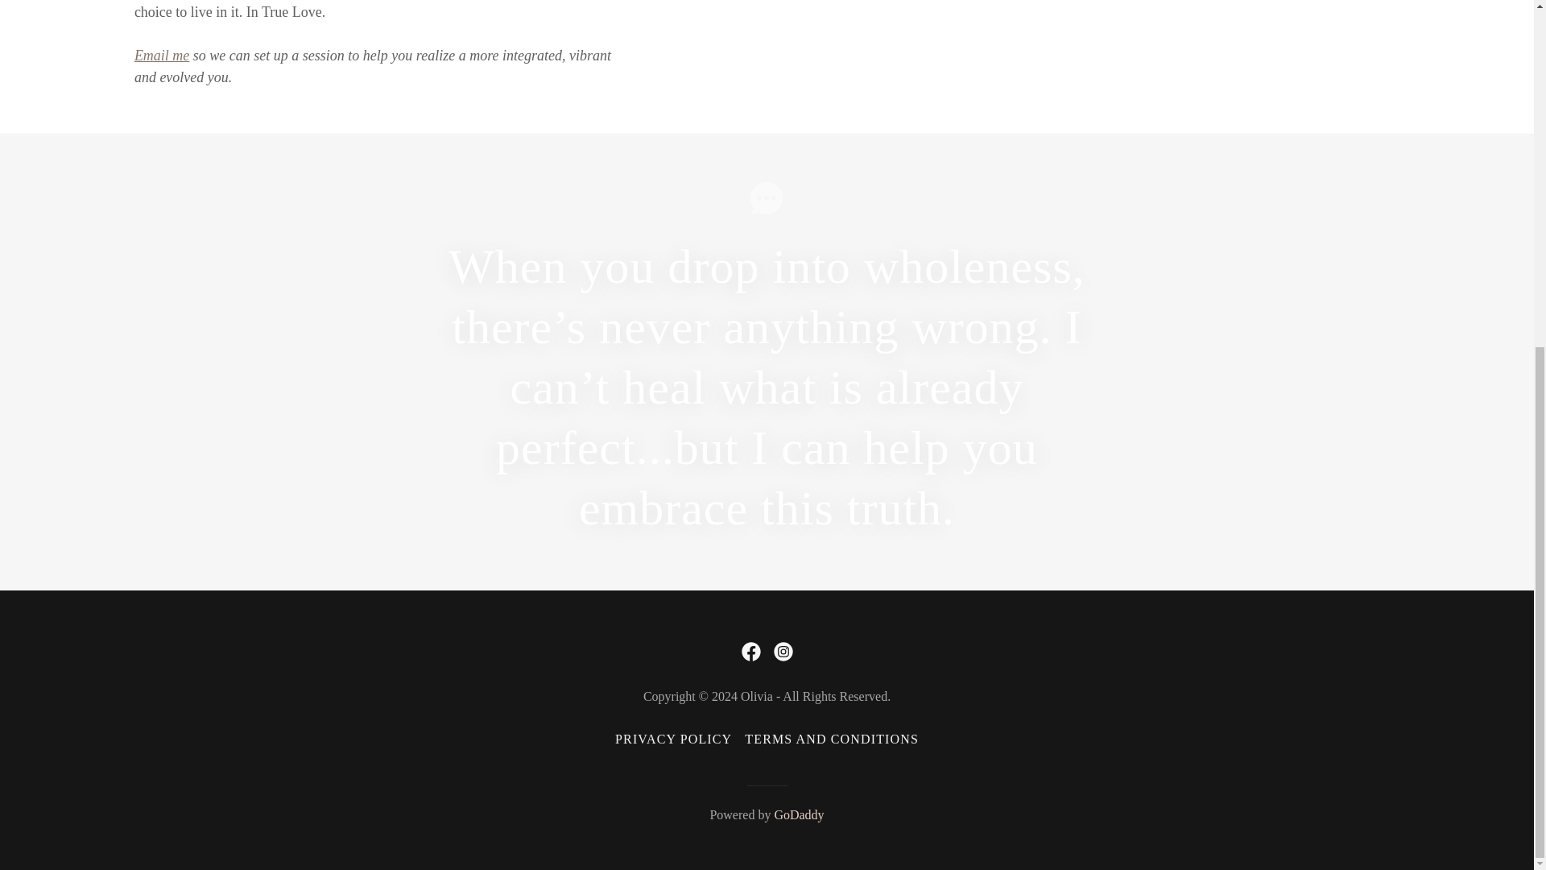 The image size is (1546, 870). What do you see at coordinates (673, 739) in the screenshot?
I see `PRIVACY POLICY` at bounding box center [673, 739].